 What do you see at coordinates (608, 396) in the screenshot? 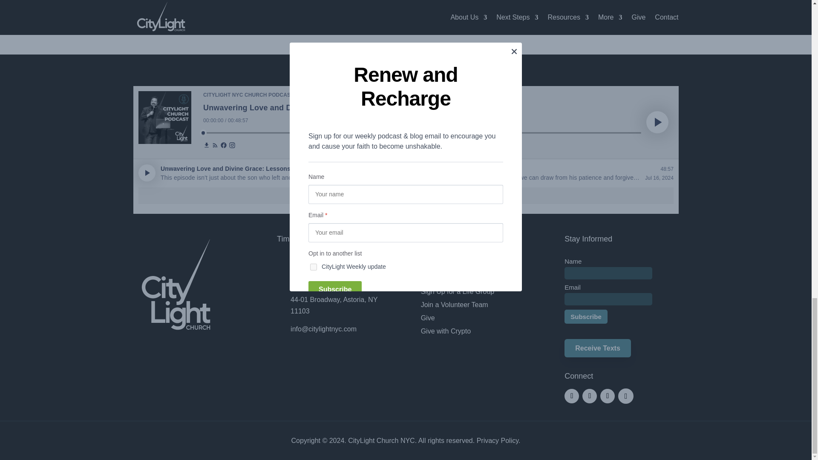
I see `Follow on Youtube` at bounding box center [608, 396].